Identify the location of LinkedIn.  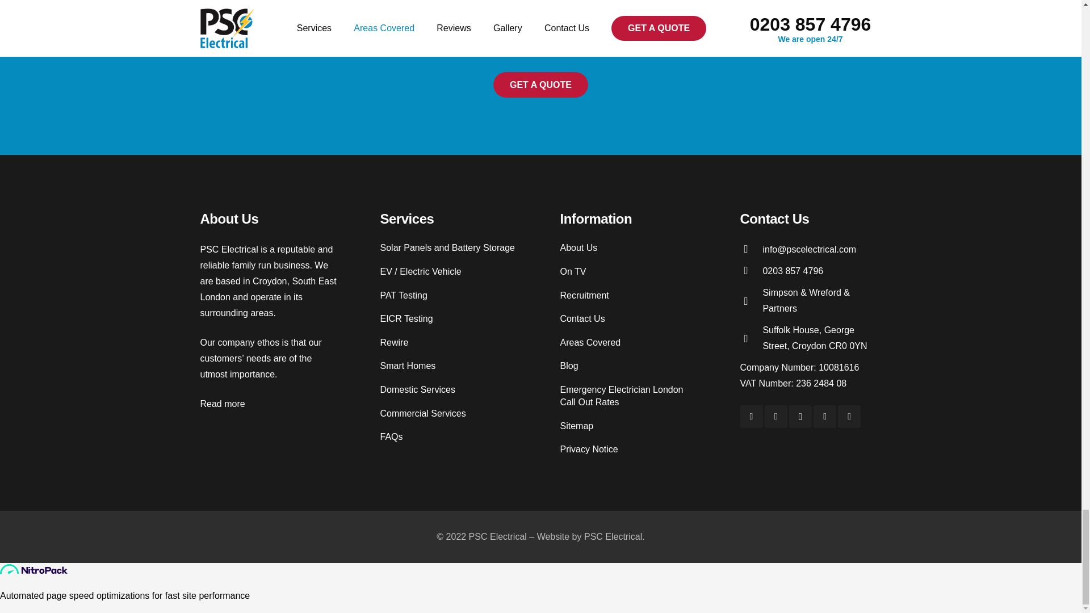
(752, 416).